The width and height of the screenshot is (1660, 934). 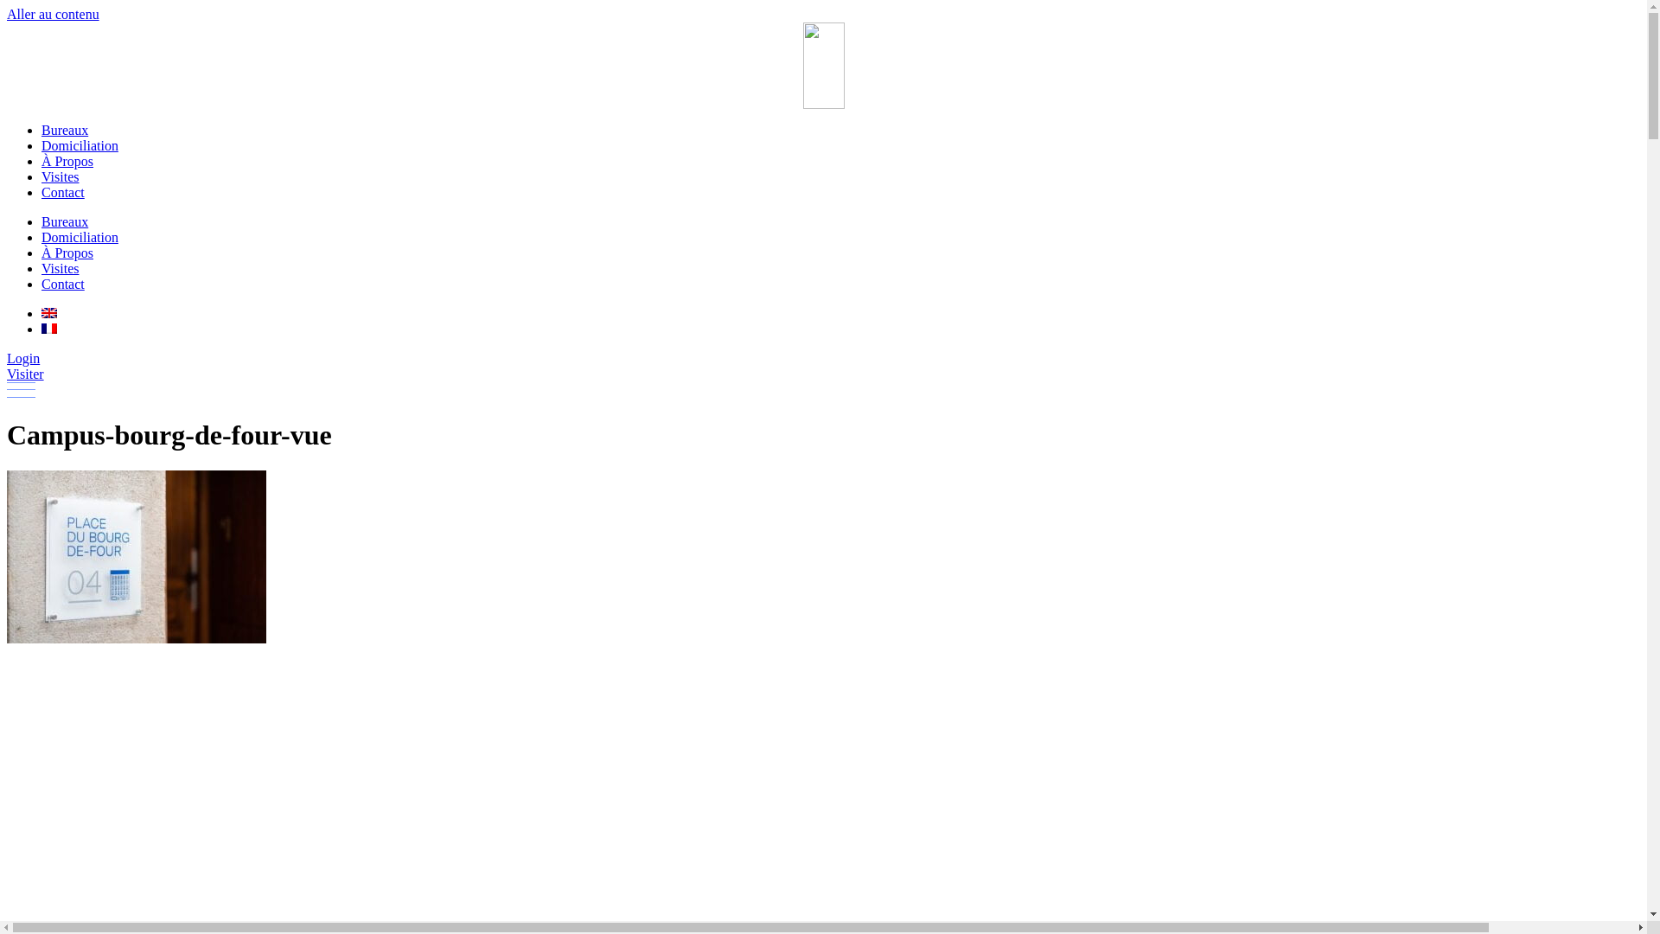 I want to click on Visiter, so click(x=26, y=374).